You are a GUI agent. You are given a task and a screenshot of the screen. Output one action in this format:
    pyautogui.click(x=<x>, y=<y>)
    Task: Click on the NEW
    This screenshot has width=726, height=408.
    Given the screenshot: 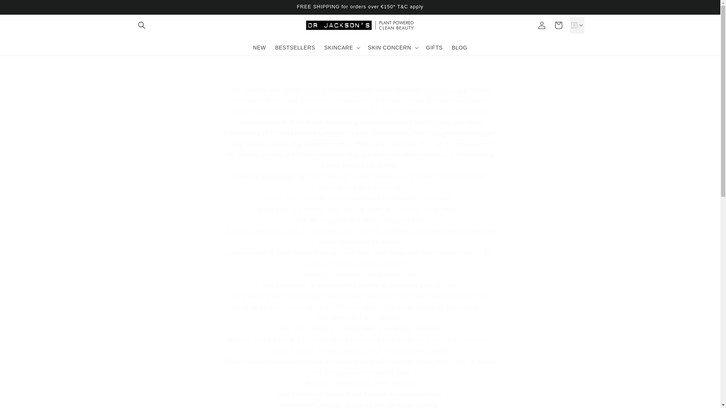 What is the action you would take?
    pyautogui.click(x=259, y=47)
    